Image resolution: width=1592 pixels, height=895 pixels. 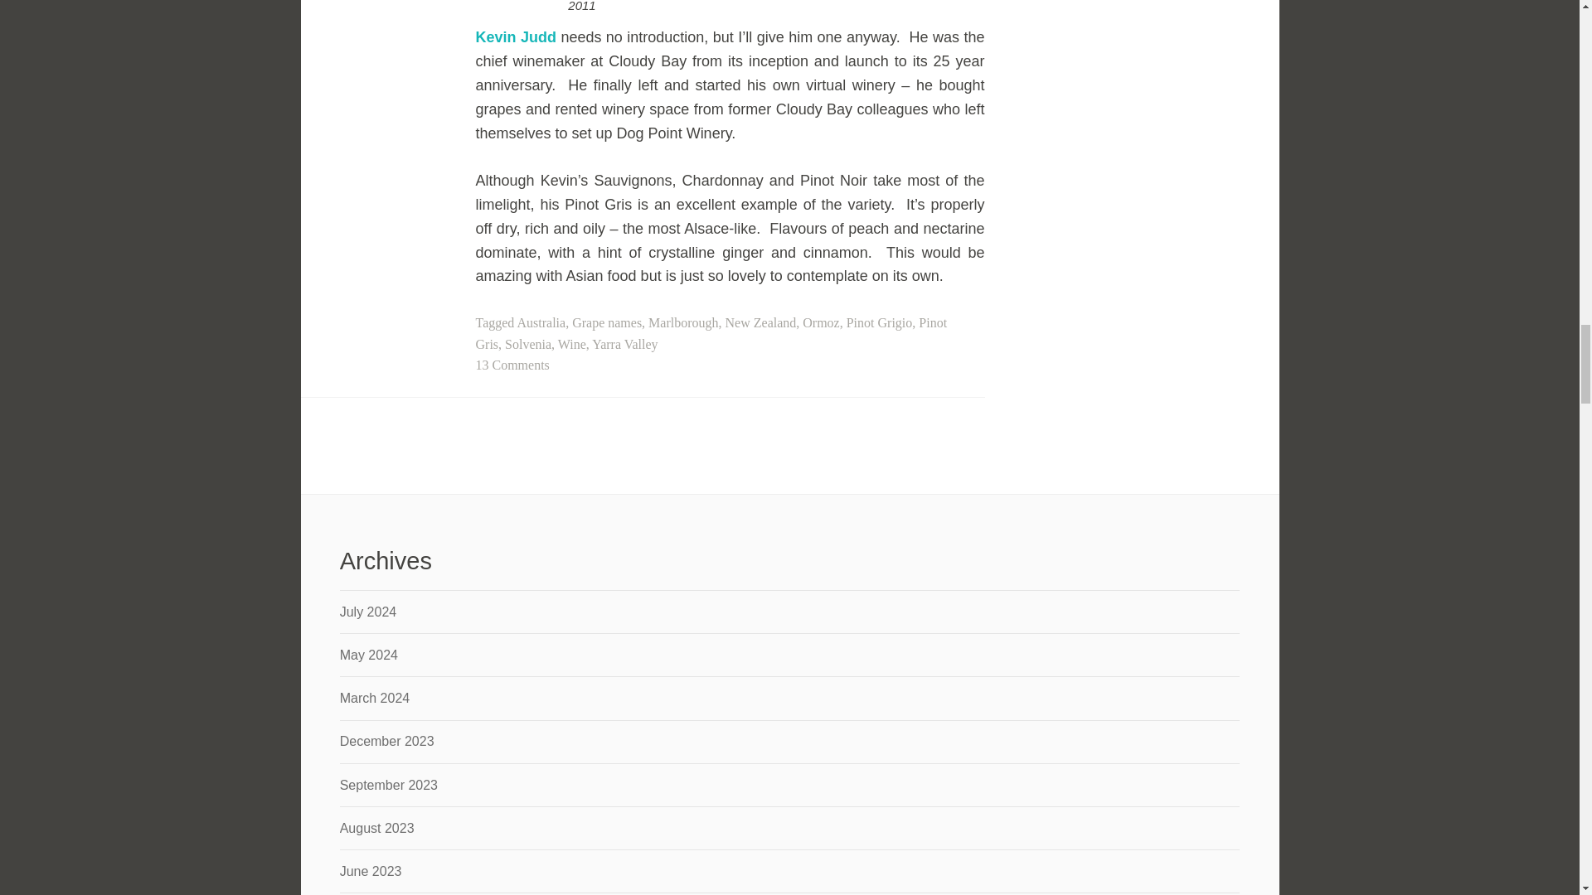 What do you see at coordinates (761, 323) in the screenshot?
I see `New Zealand` at bounding box center [761, 323].